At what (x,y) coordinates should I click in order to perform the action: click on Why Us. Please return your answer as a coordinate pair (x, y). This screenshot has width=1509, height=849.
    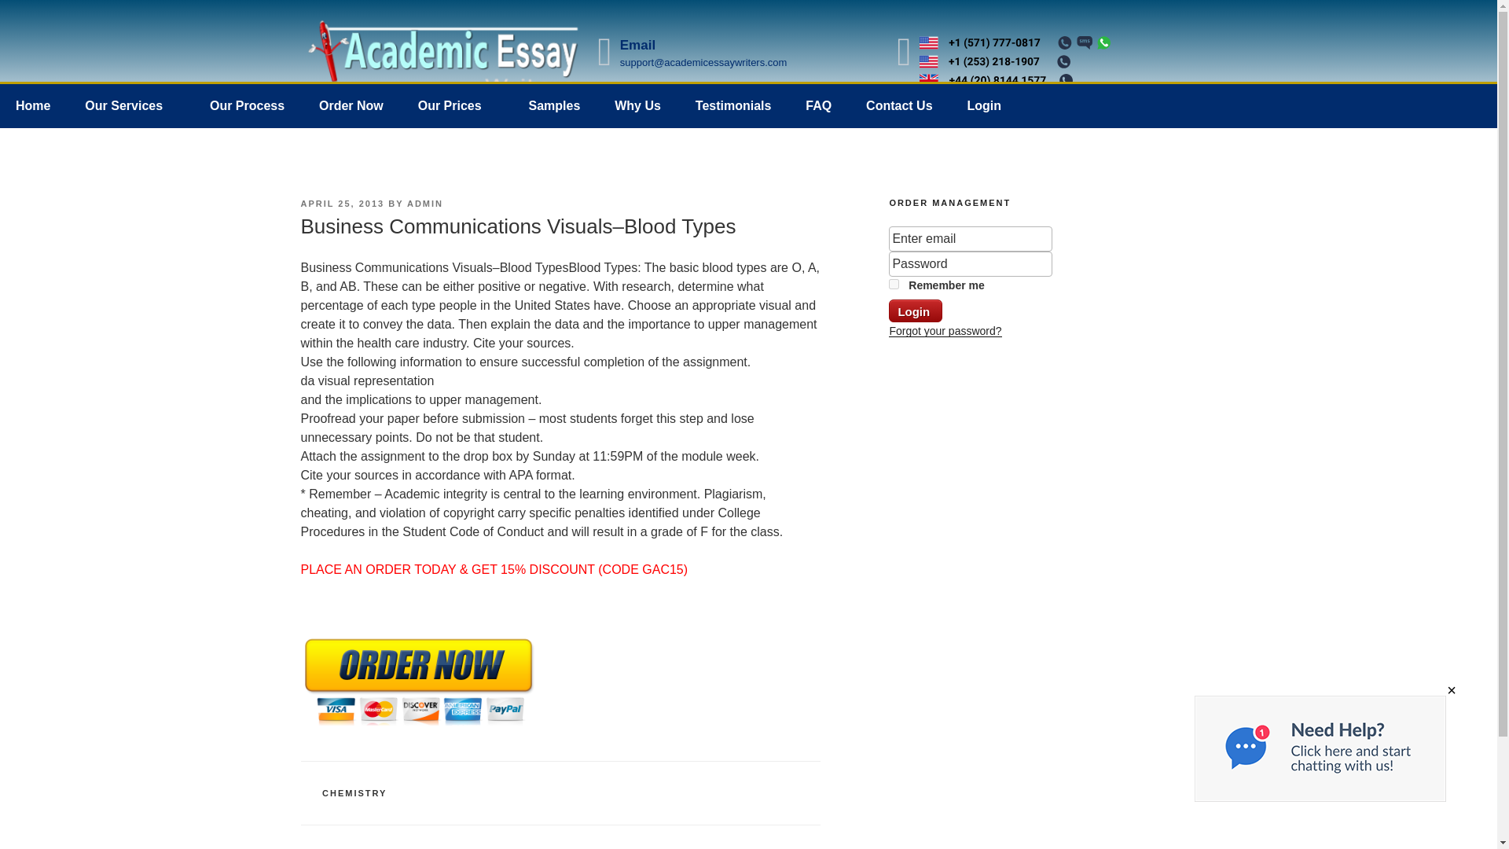
    Looking at the image, I should click on (637, 105).